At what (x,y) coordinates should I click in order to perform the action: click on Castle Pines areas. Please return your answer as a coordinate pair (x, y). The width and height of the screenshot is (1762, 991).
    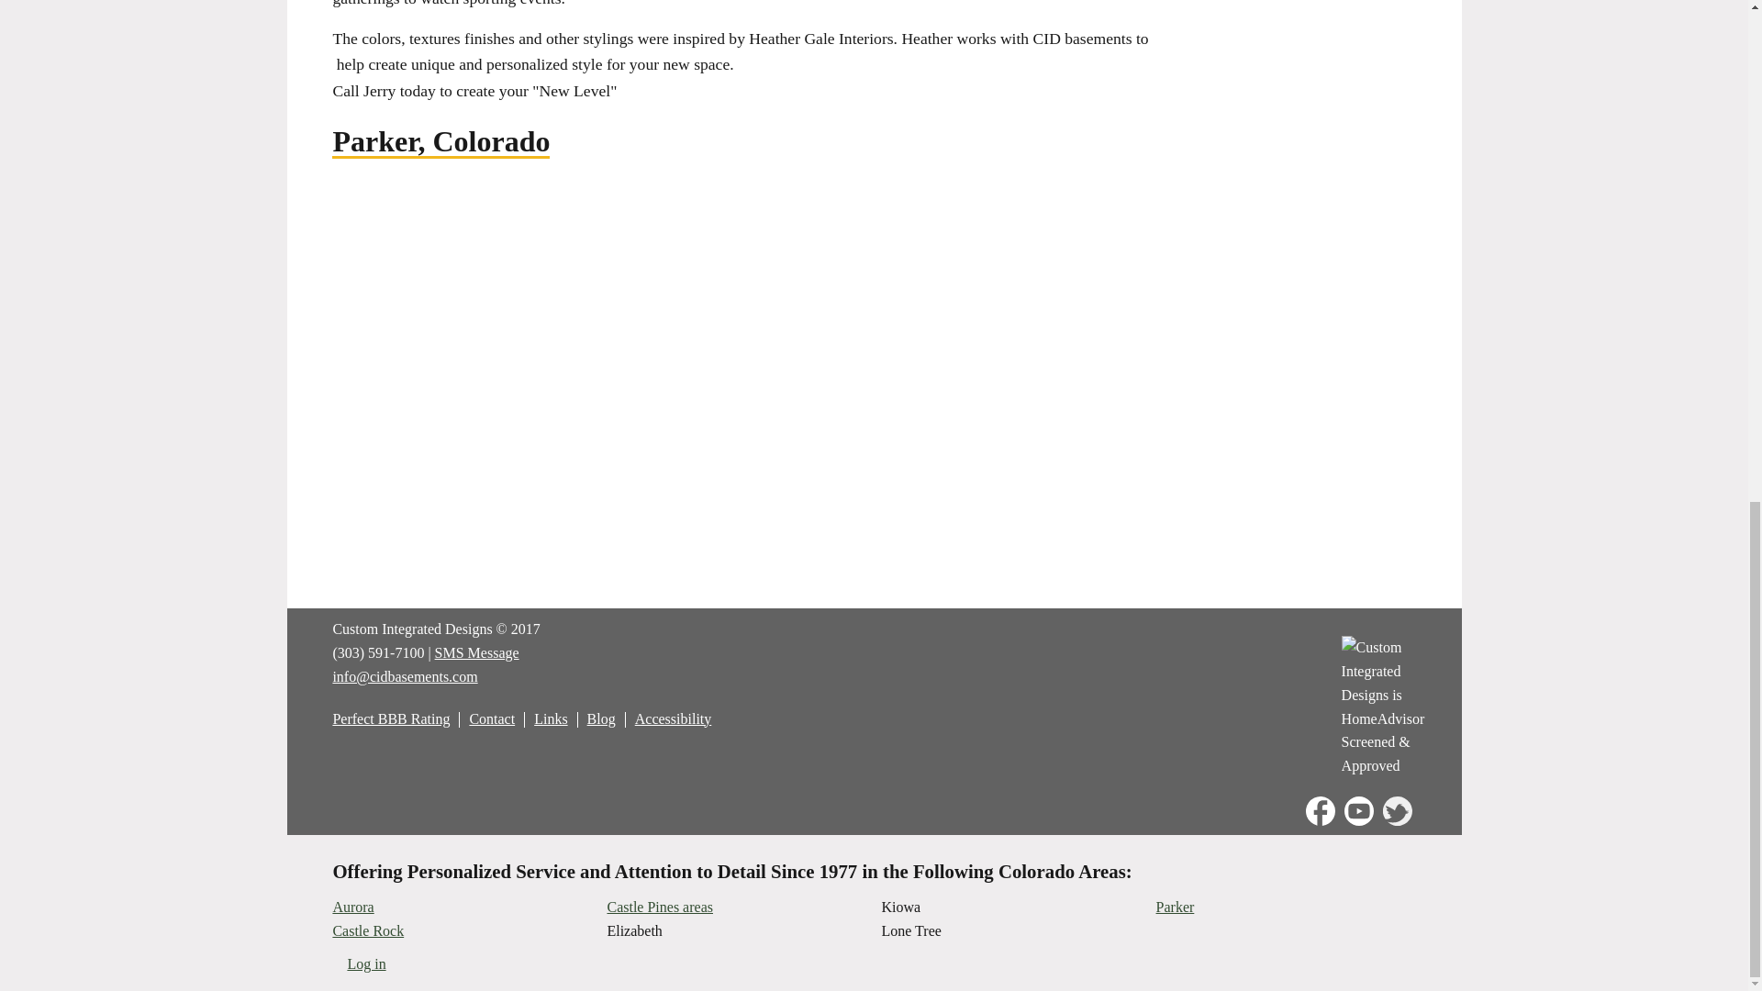
    Looking at the image, I should click on (659, 907).